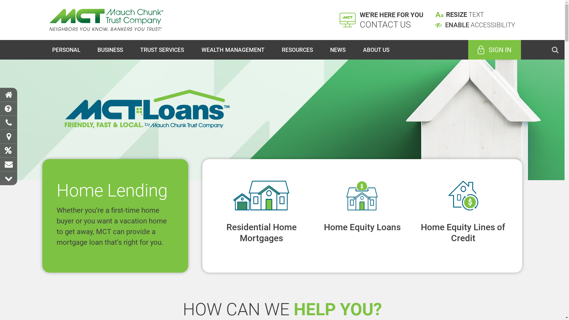 This screenshot has width=569, height=320. What do you see at coordinates (233, 50) in the screenshot?
I see `WEALTH MANAGEMENT` at bounding box center [233, 50].